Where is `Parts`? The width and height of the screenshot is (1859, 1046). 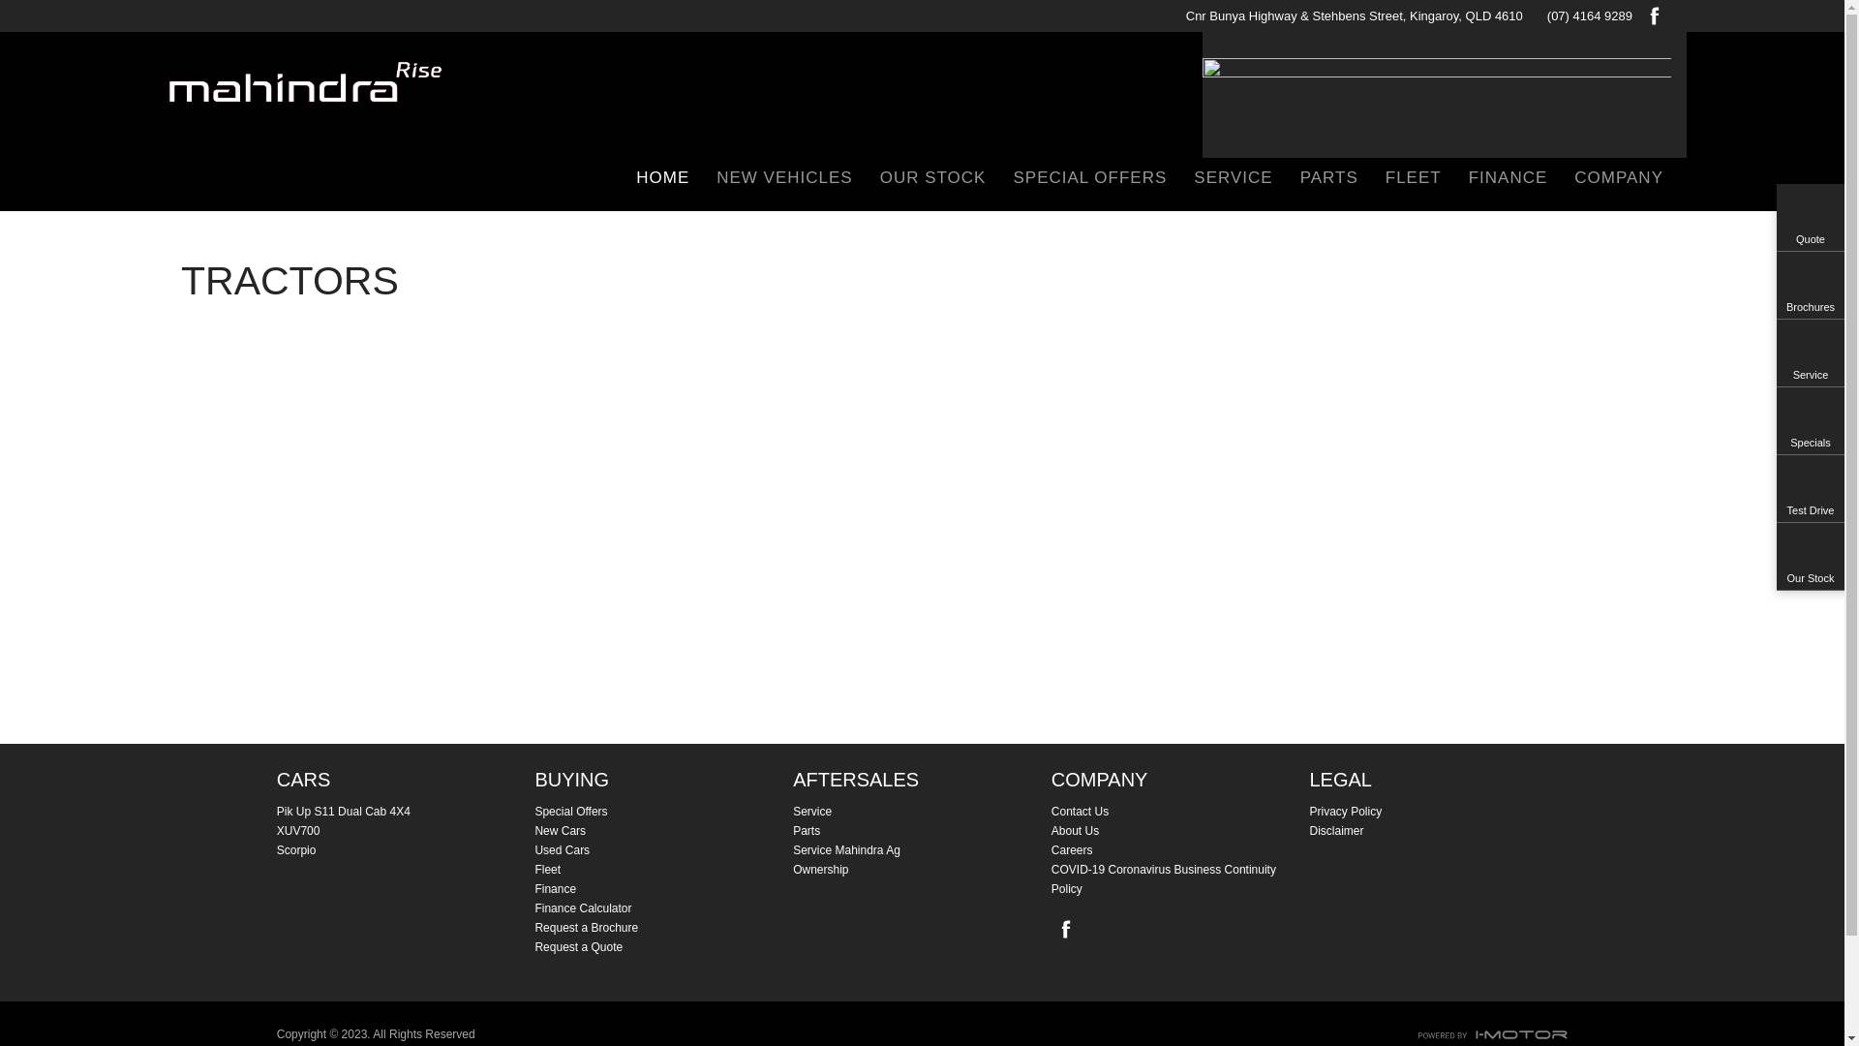 Parts is located at coordinates (922, 831).